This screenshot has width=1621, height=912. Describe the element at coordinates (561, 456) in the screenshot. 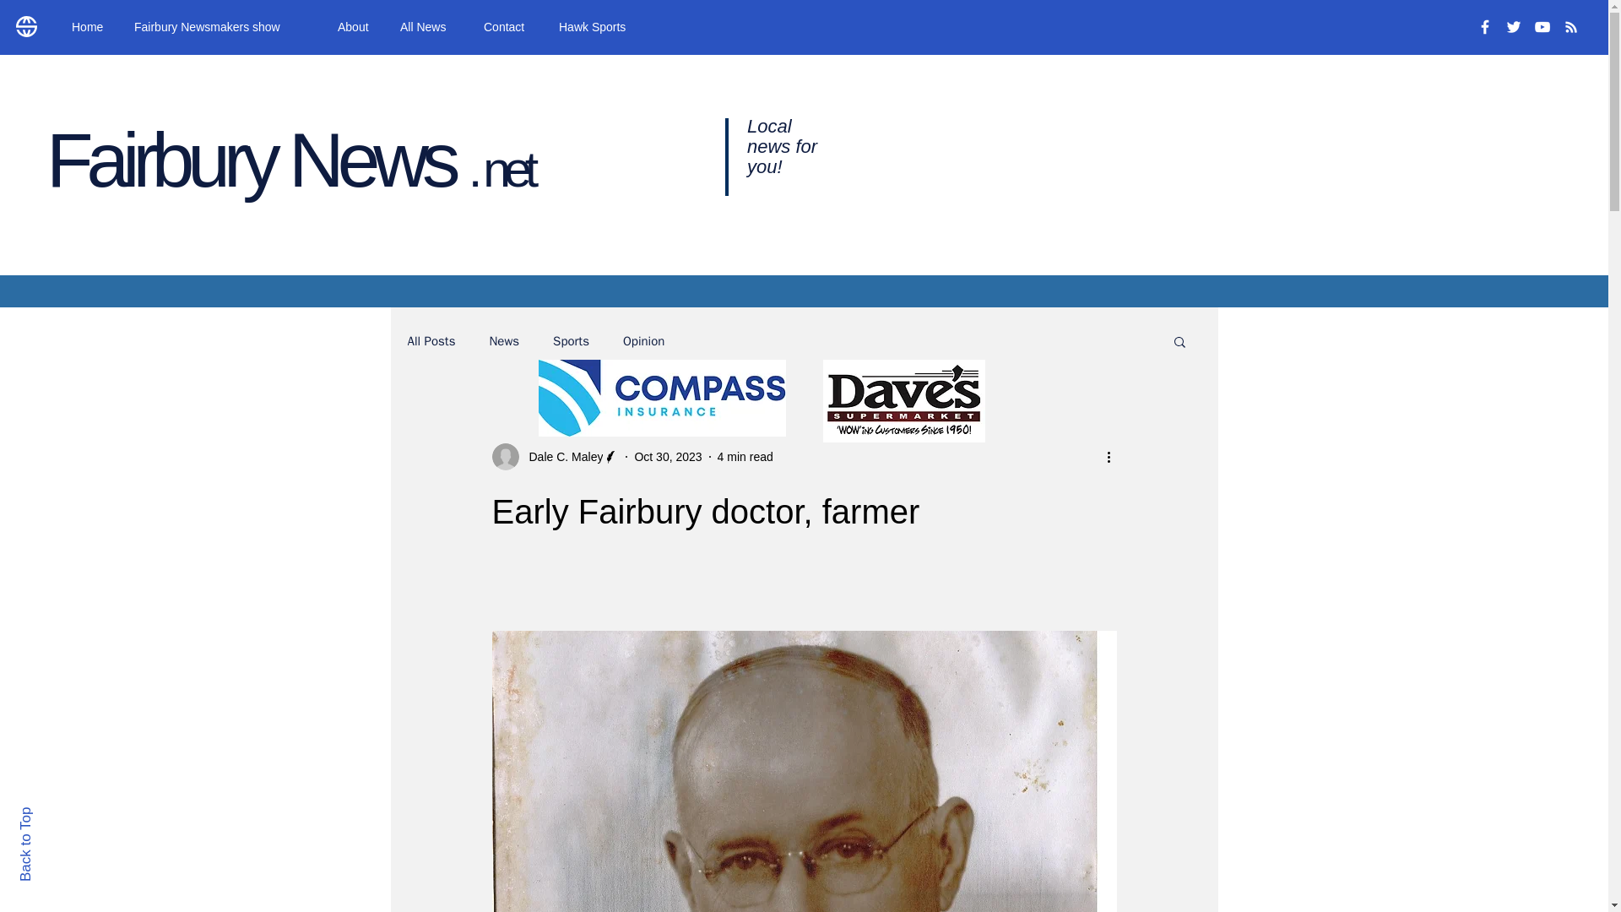

I see `Dale C. Maley` at that location.